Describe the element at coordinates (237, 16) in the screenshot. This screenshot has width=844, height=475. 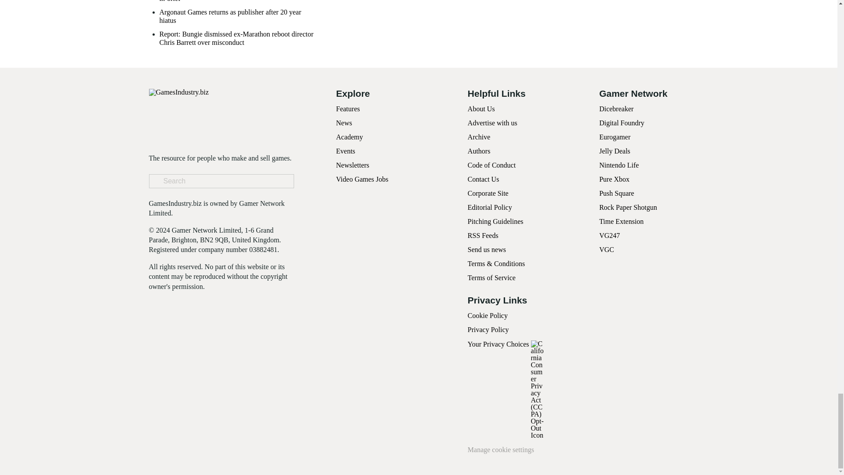
I see `Argonaut Games returns as publisher after 20 year hiatus` at that location.